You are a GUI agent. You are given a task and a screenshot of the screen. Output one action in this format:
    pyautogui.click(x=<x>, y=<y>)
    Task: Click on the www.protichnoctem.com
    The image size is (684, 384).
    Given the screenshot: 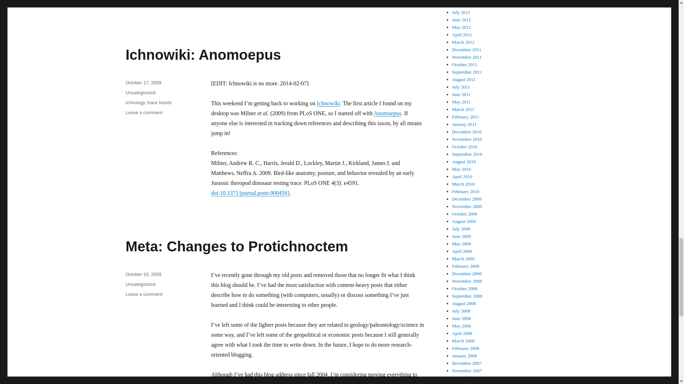 What is the action you would take?
    pyautogui.click(x=388, y=383)
    